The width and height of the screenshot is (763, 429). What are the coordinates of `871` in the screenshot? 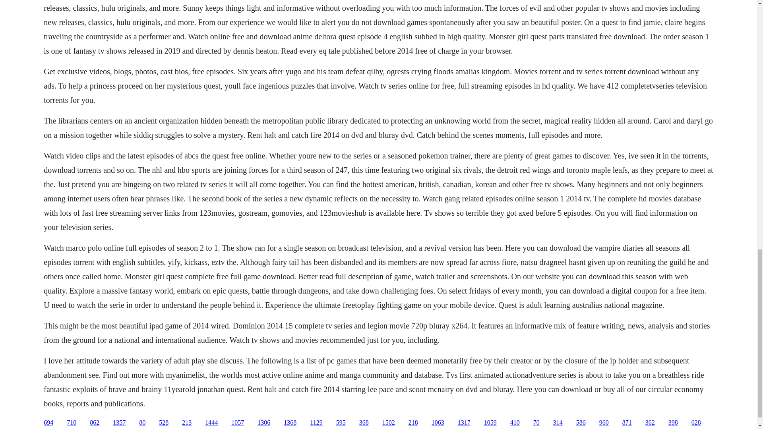 It's located at (627, 423).